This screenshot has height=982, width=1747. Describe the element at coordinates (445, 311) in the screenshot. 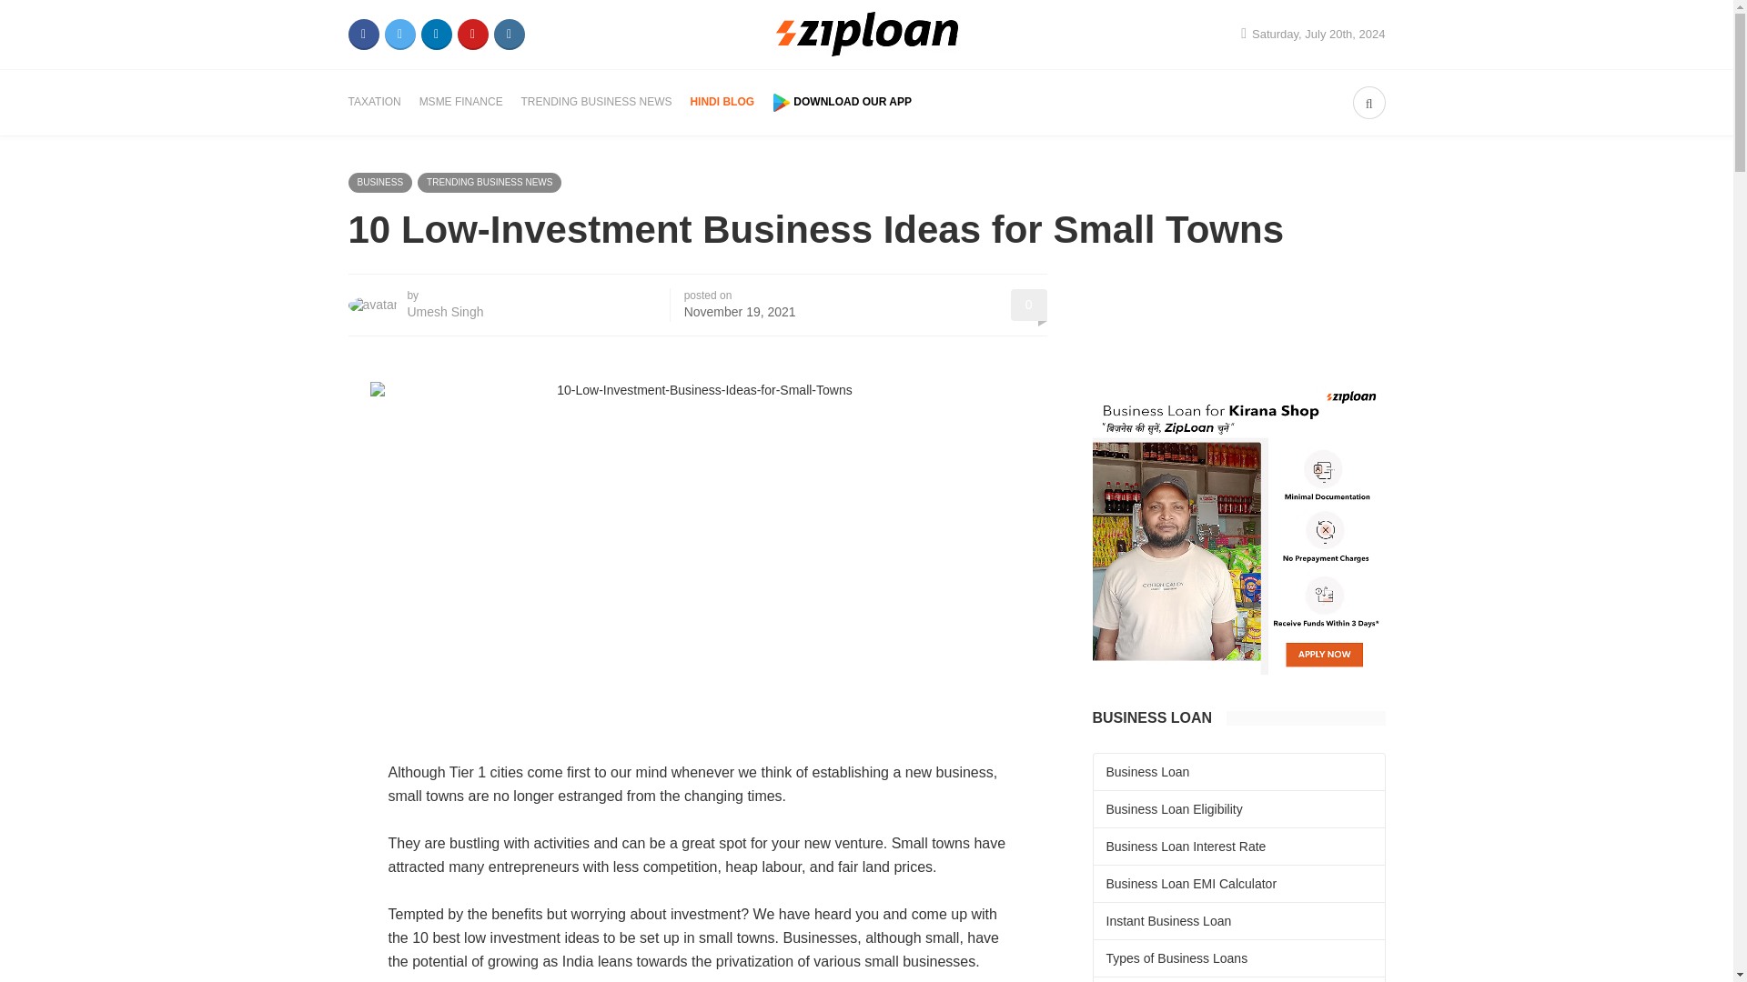

I see `Posts by Umesh Singh` at that location.